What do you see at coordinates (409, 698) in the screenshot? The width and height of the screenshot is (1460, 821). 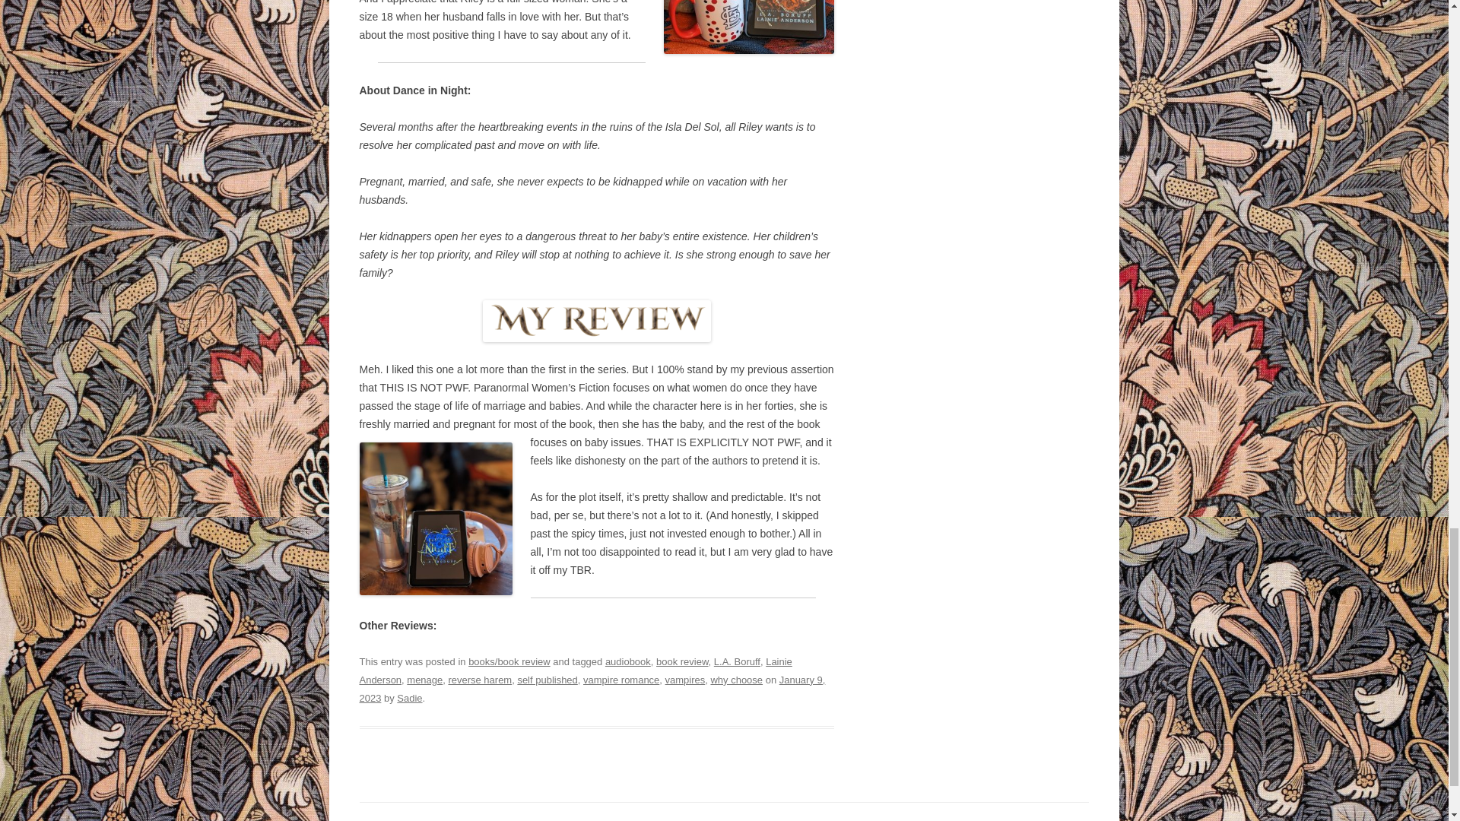 I see `Sadie` at bounding box center [409, 698].